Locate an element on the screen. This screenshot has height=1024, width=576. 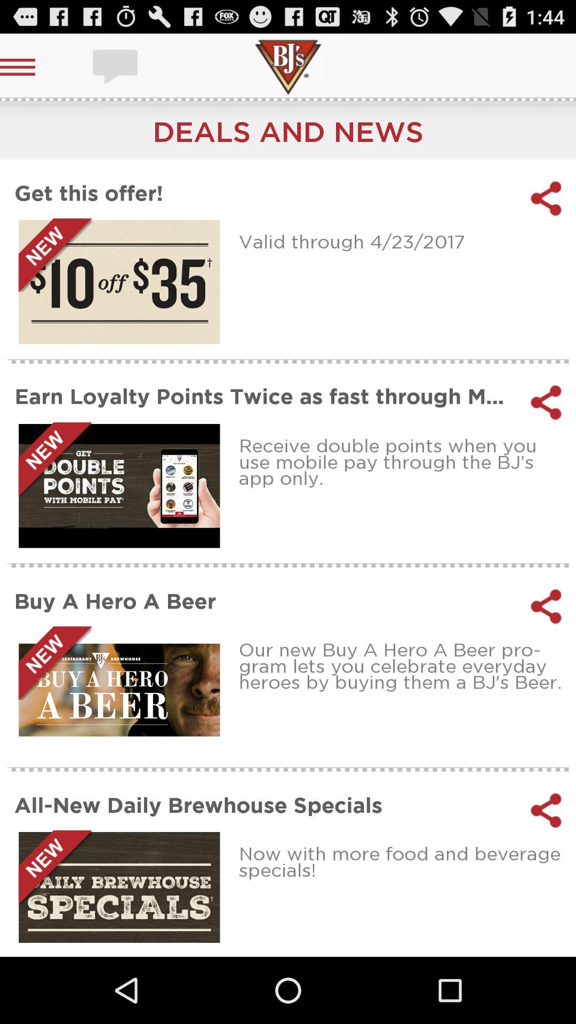
turn on the our new buy item is located at coordinates (403, 666).